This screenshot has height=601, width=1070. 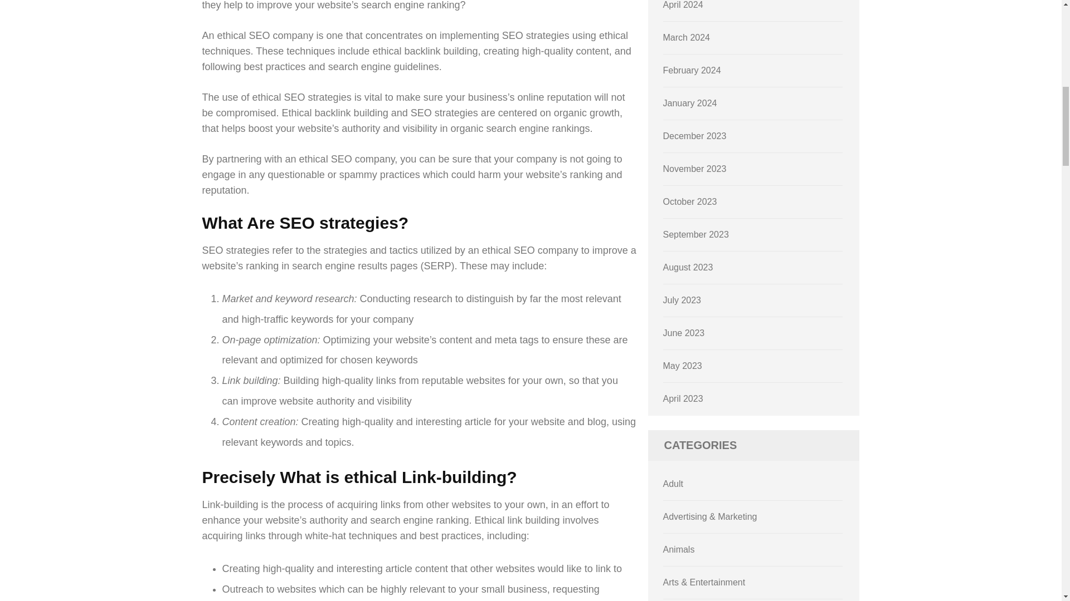 I want to click on December 2023, so click(x=694, y=136).